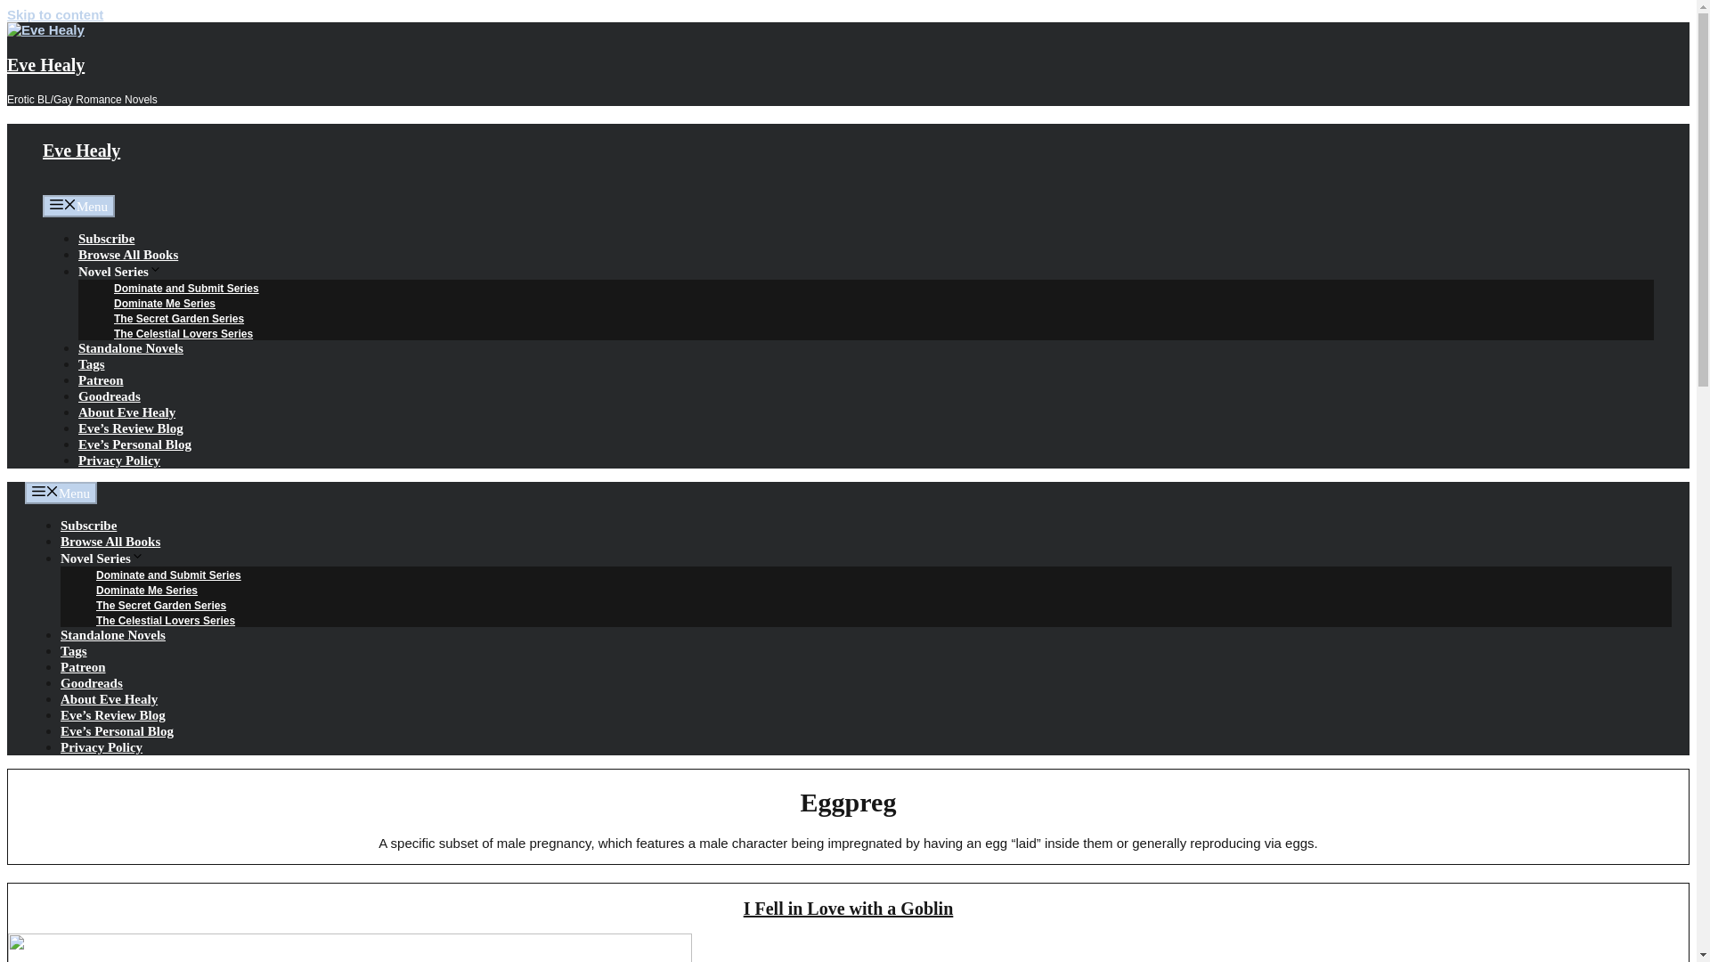 The height and width of the screenshot is (962, 1710). I want to click on Dominate Me Series, so click(164, 303).